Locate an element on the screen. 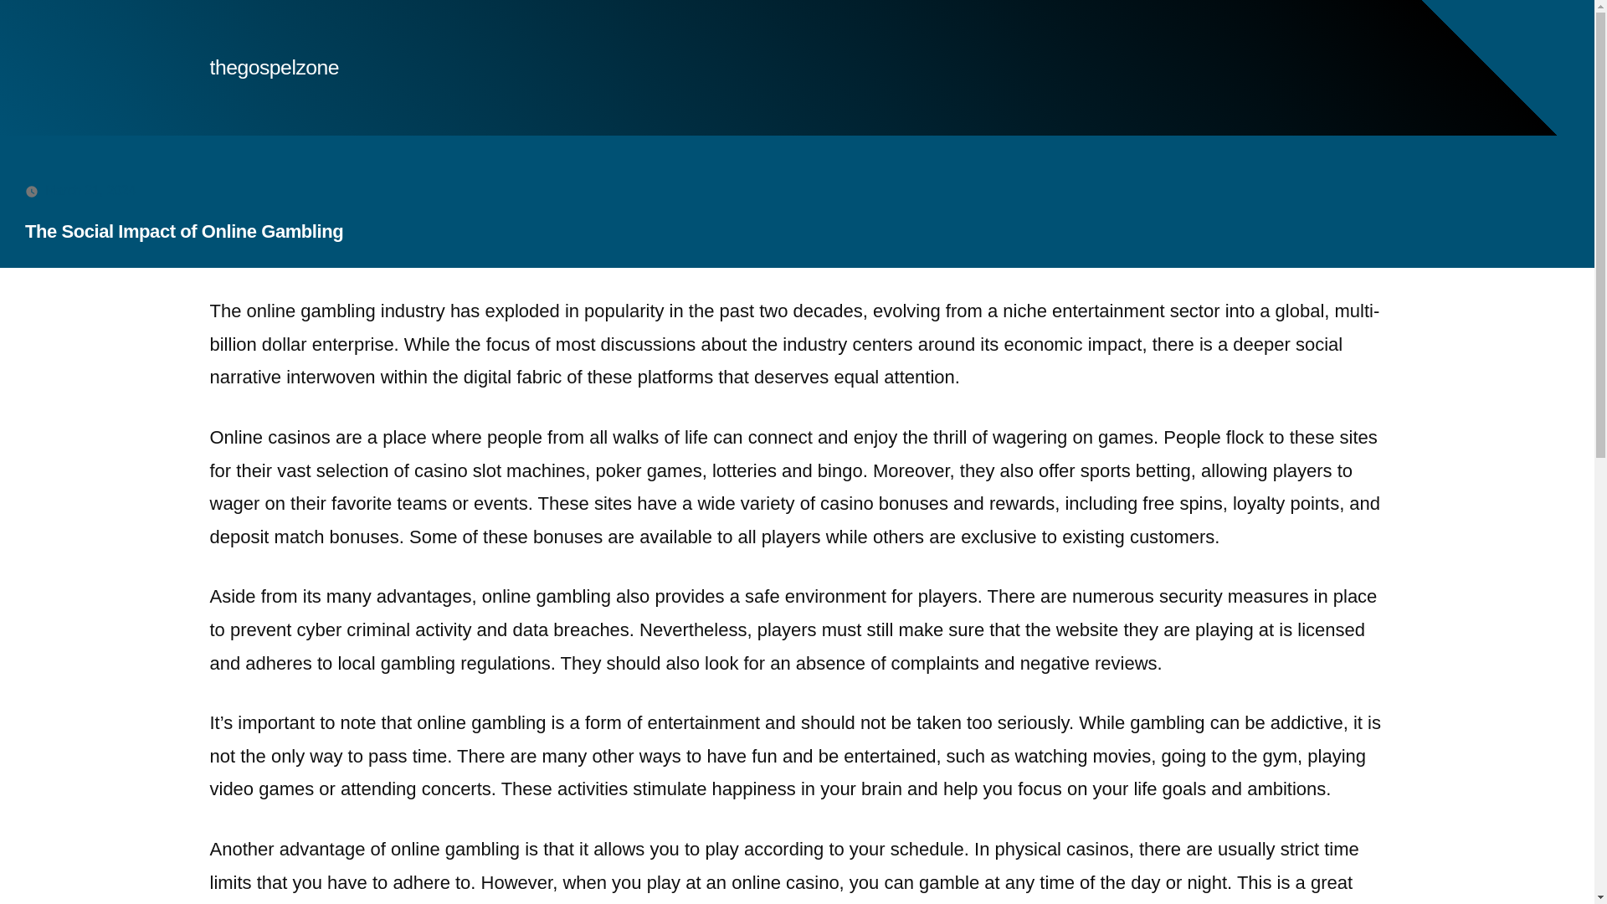 This screenshot has width=1607, height=904. March 21, 2024 is located at coordinates (90, 191).